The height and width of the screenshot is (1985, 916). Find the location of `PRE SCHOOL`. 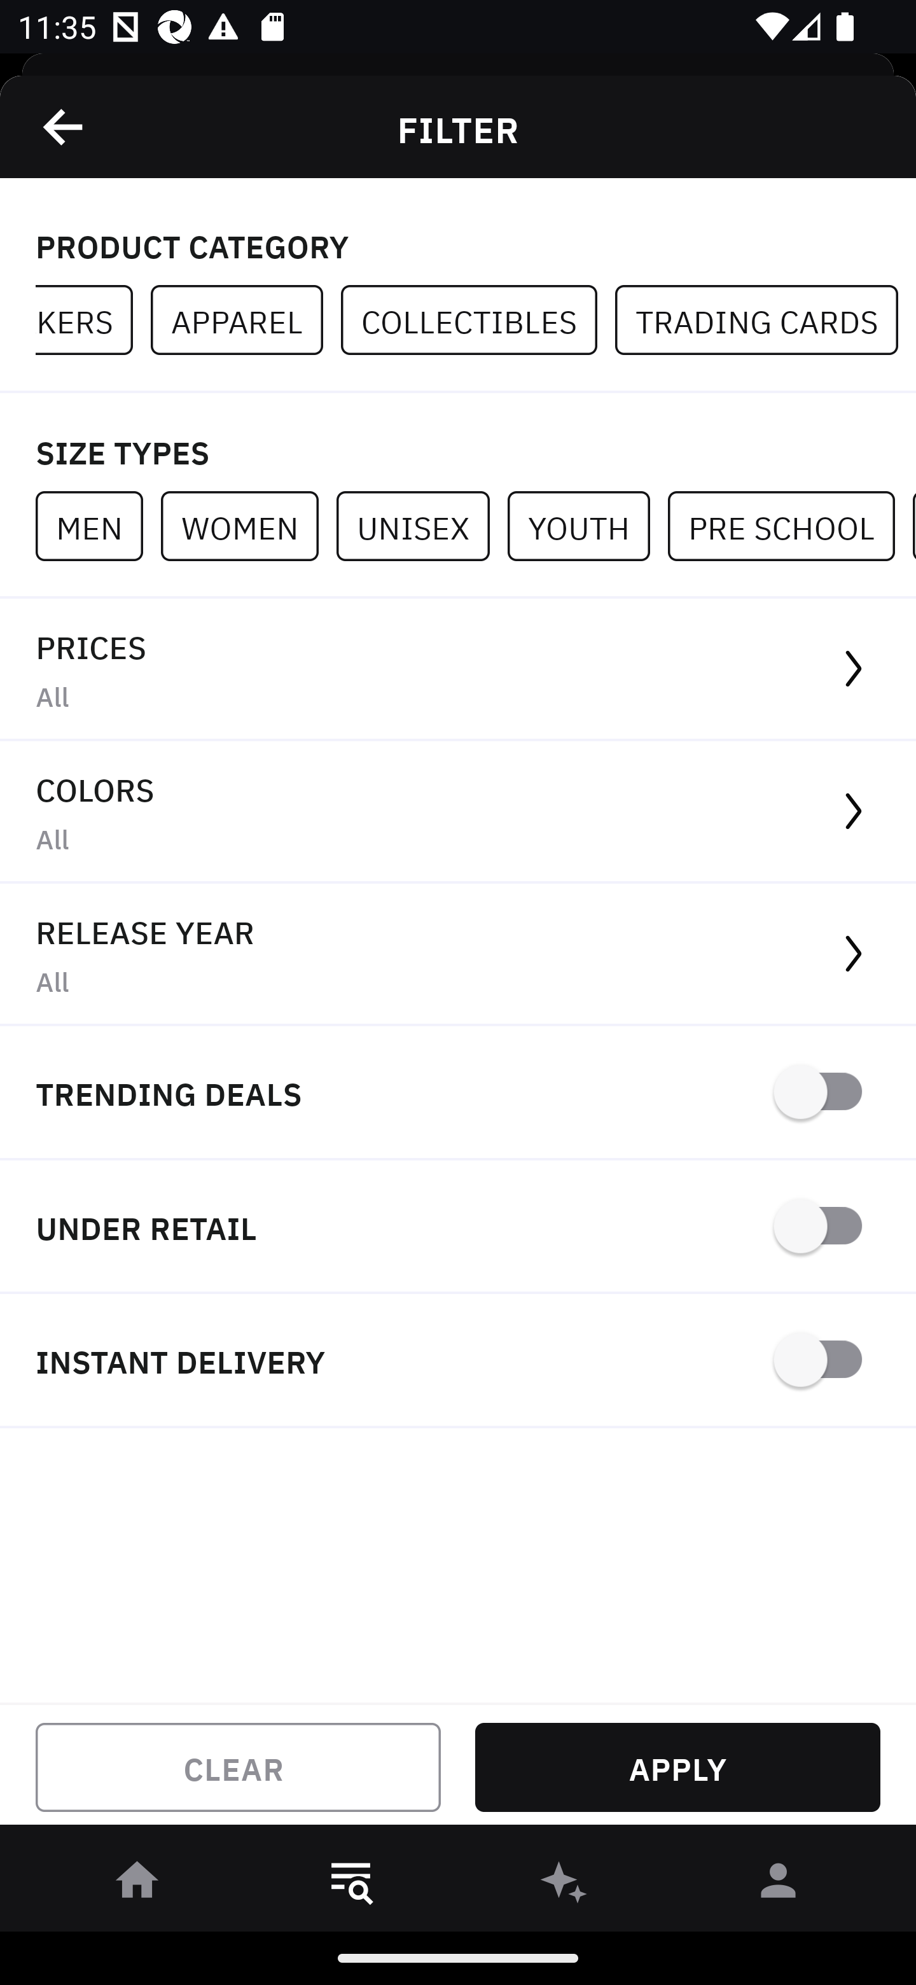

PRE SCHOOL is located at coordinates (790, 526).